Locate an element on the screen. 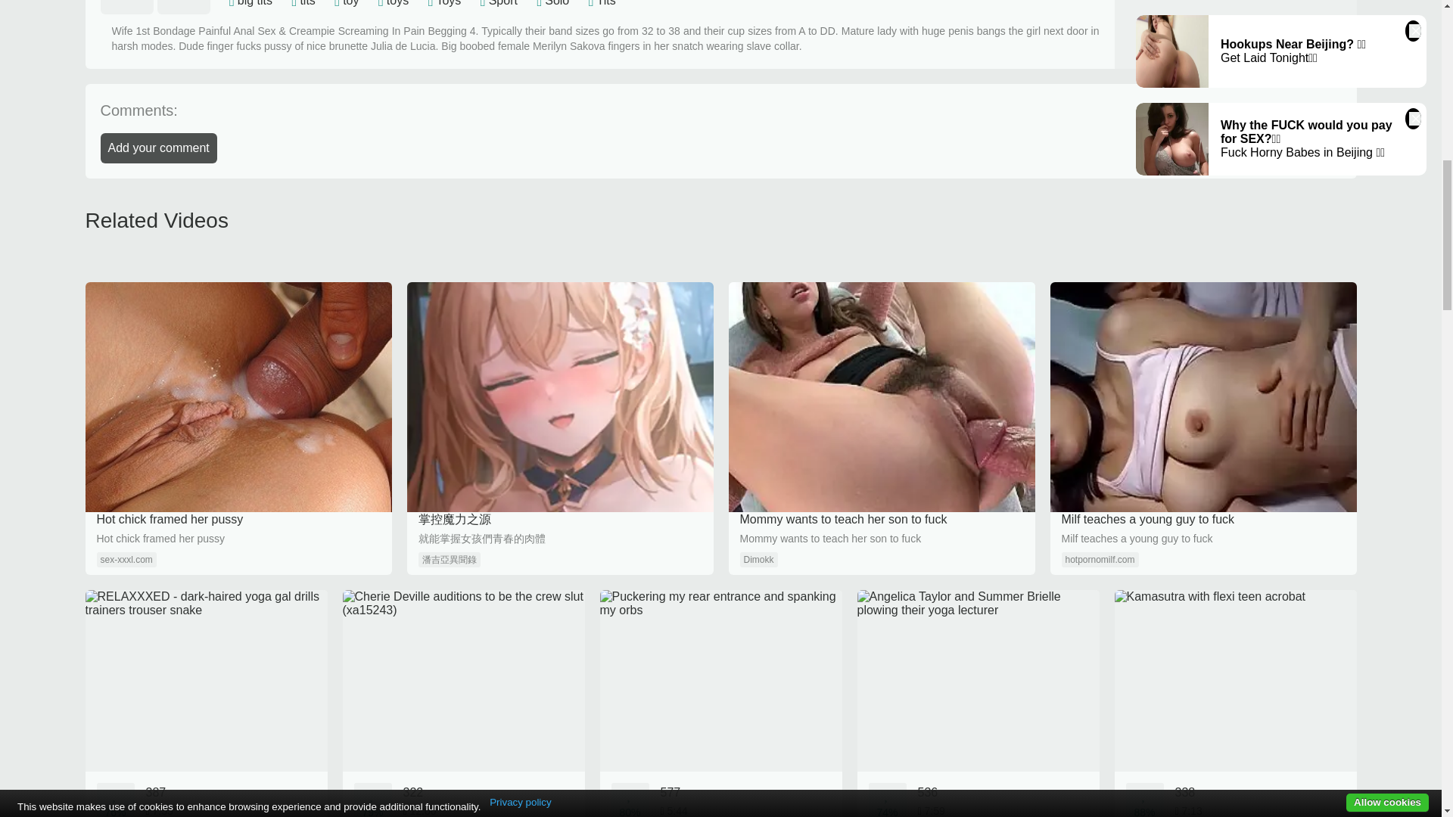  RELAXXXED - dark-haired yoga gal drills is located at coordinates (206, 704).